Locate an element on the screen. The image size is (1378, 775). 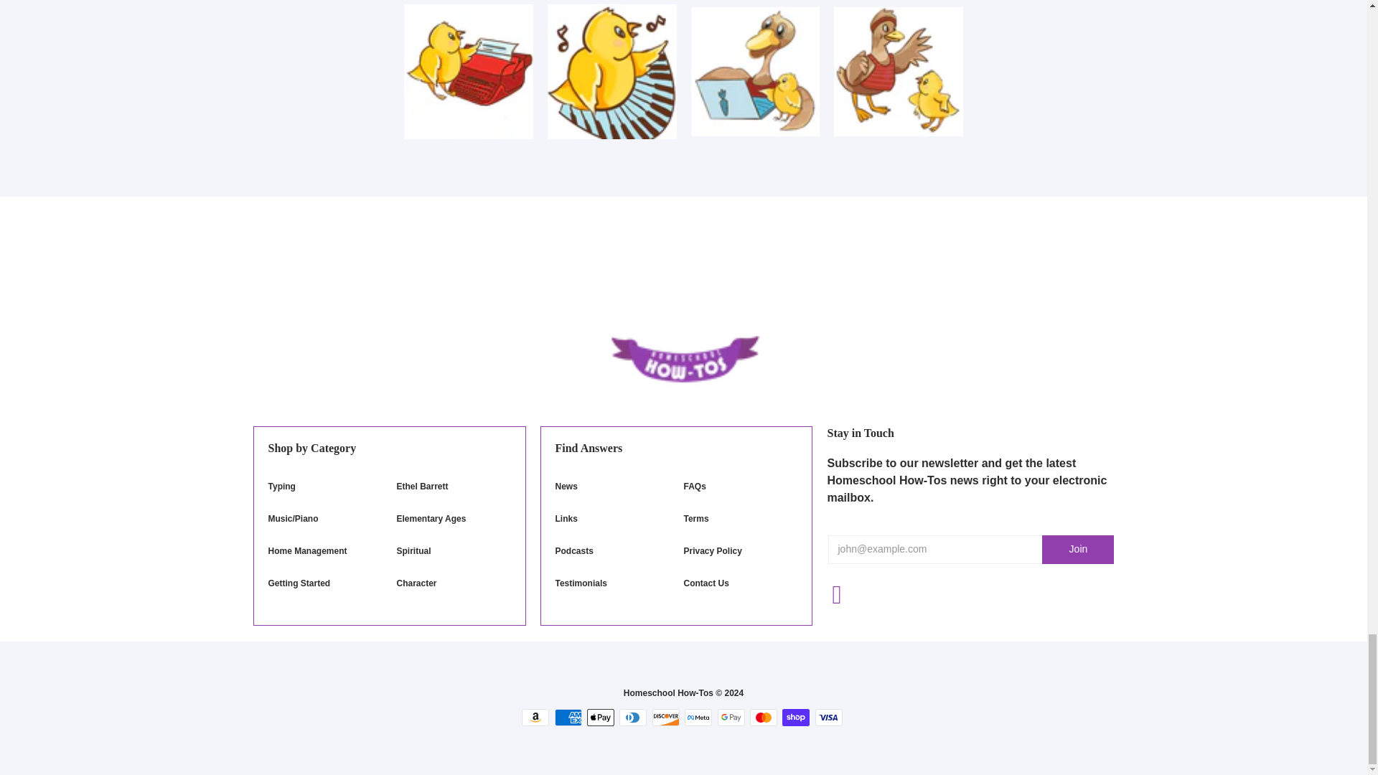
Mastercard is located at coordinates (763, 718).